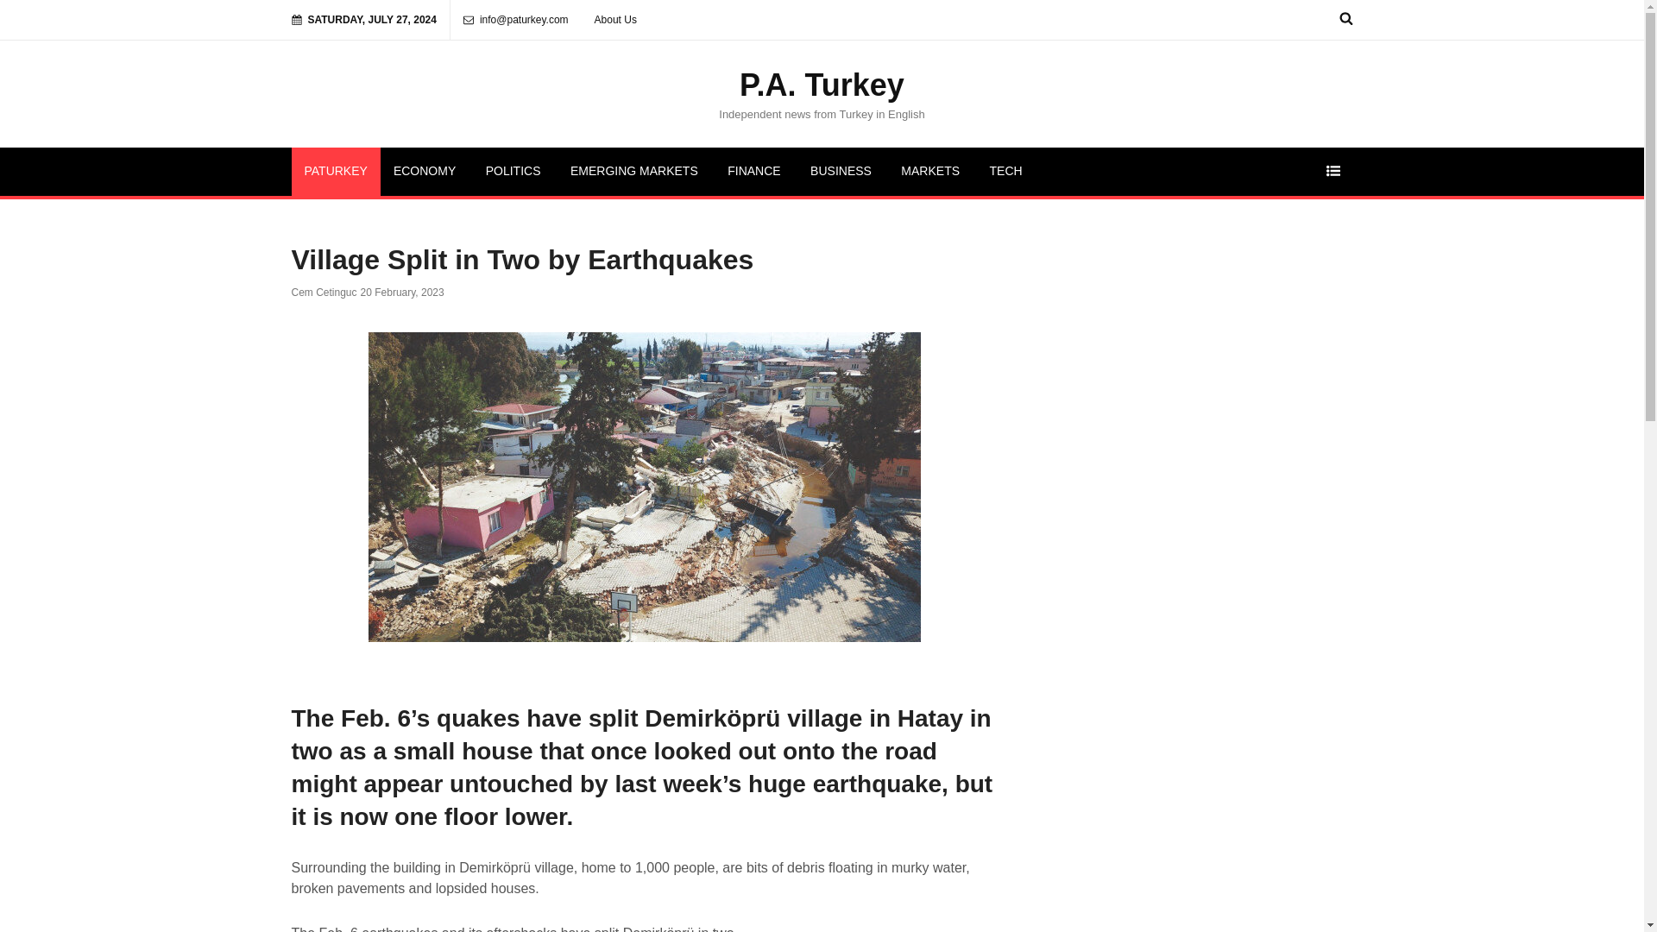  What do you see at coordinates (841, 171) in the screenshot?
I see `BUSINESS` at bounding box center [841, 171].